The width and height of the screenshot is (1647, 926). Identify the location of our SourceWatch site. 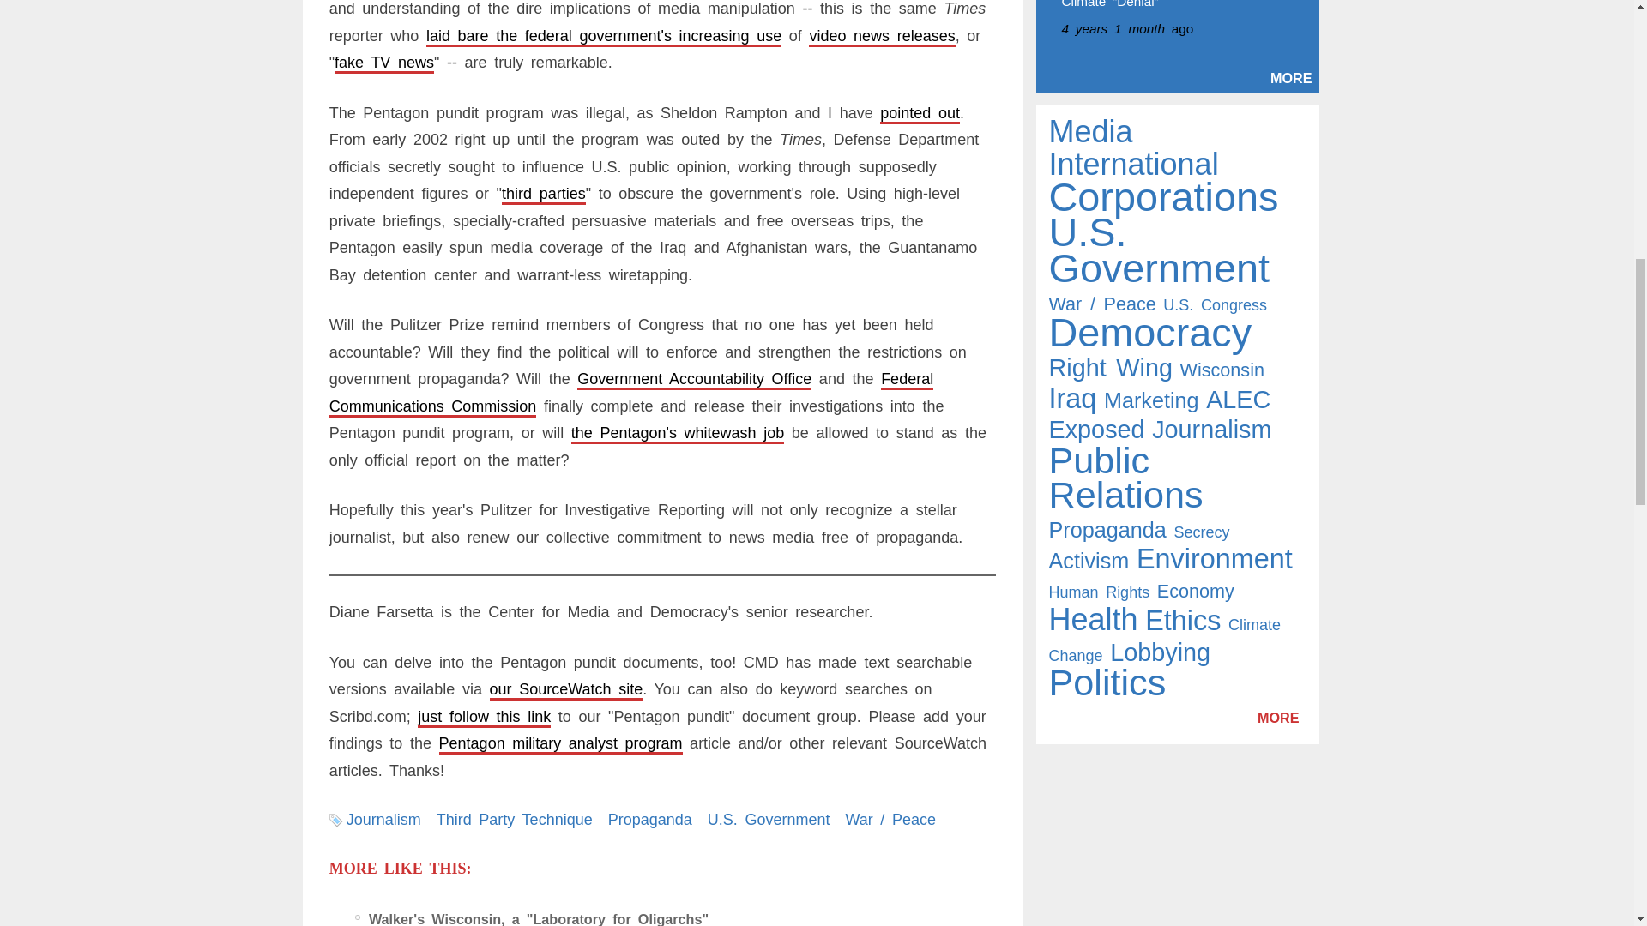
(566, 689).